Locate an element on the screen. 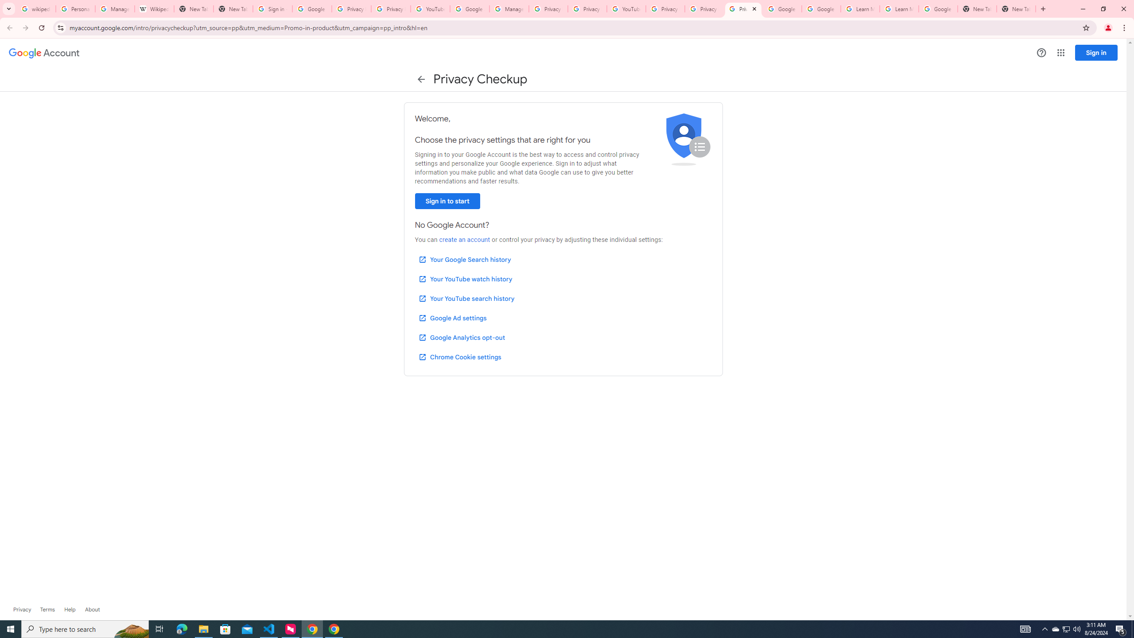 The width and height of the screenshot is (1134, 638). Your YouTube watch history is located at coordinates (465, 279).